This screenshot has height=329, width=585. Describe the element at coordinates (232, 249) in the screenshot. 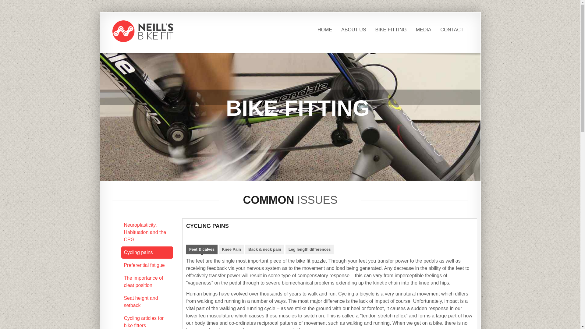

I see `Knee Pain` at that location.